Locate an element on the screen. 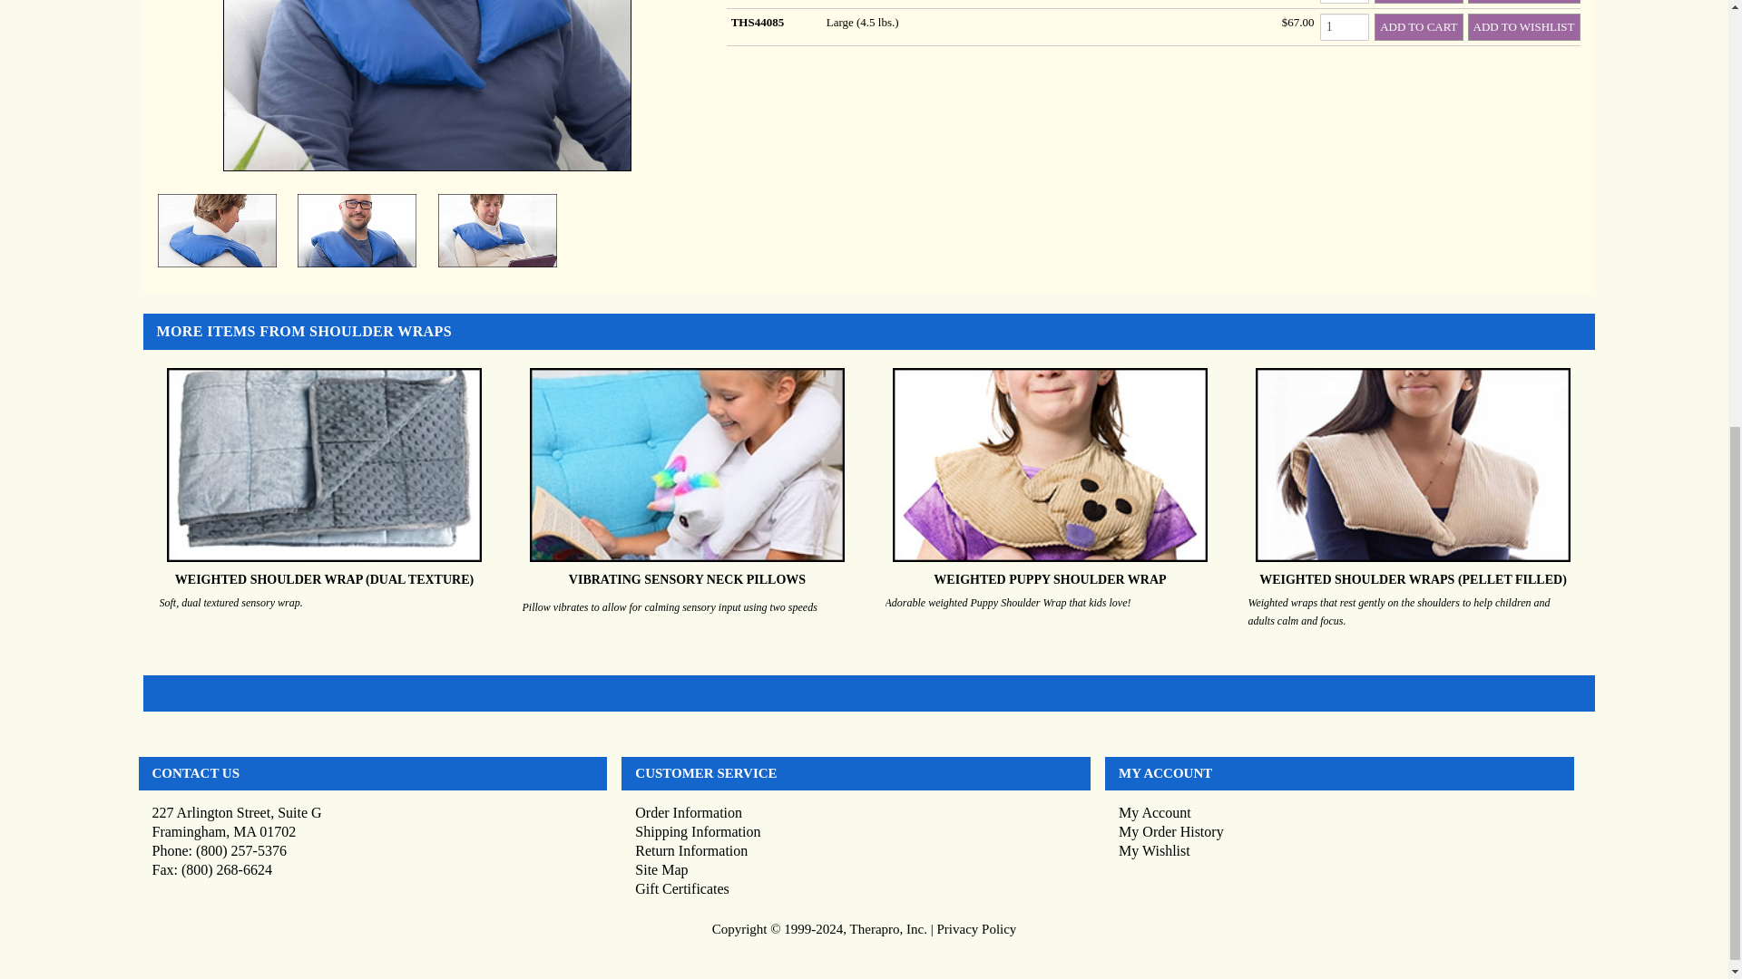 The height and width of the screenshot is (979, 1742). 1 is located at coordinates (1345, 27).